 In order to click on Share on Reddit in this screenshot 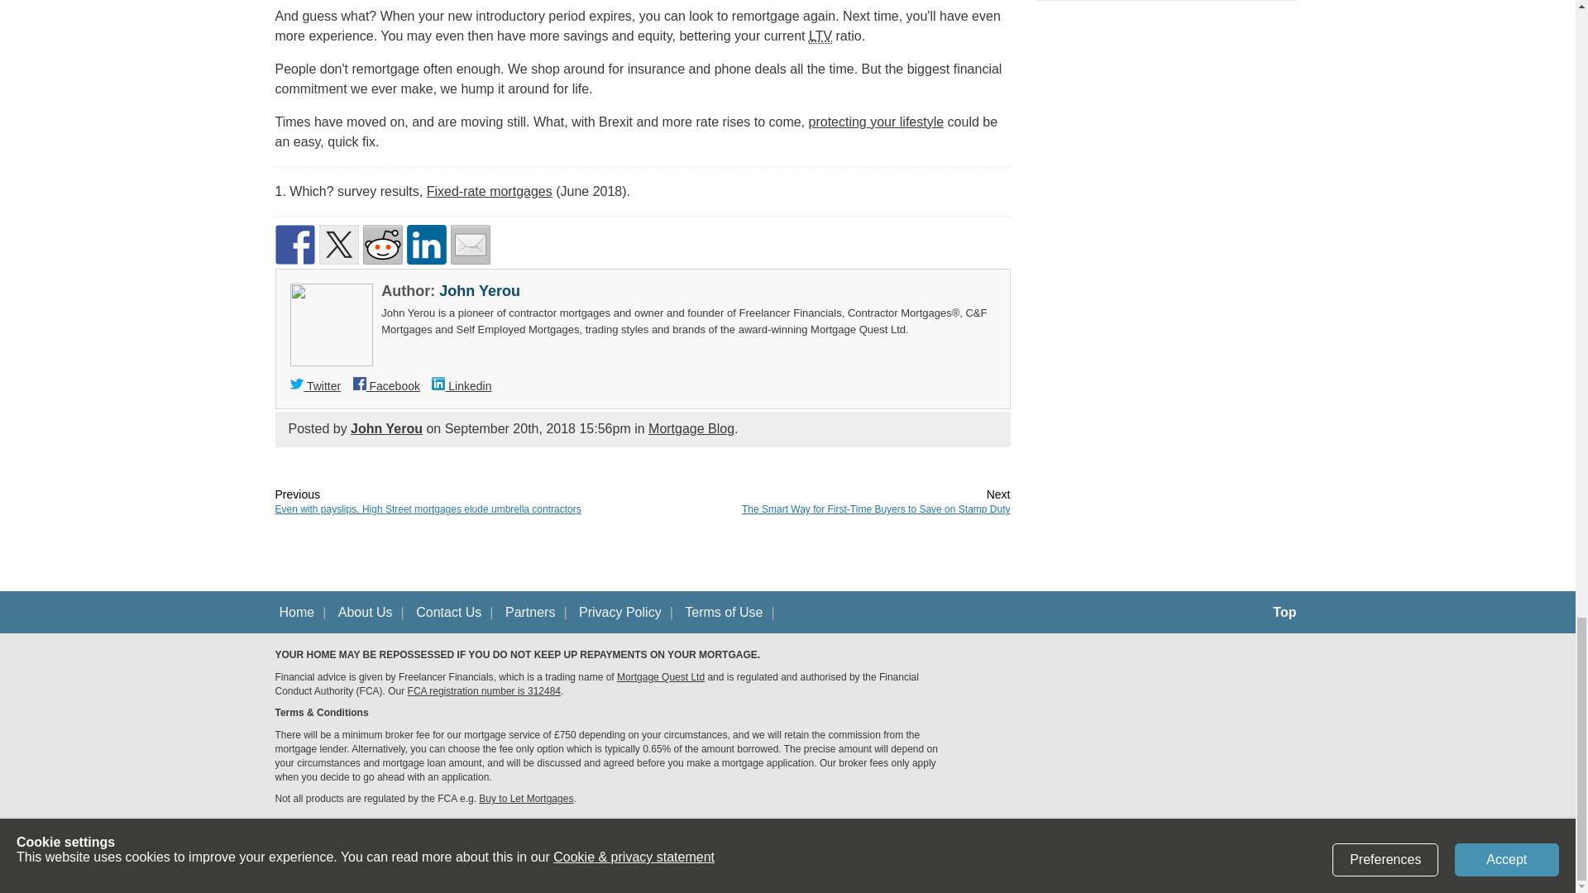, I will do `click(381, 245)`.